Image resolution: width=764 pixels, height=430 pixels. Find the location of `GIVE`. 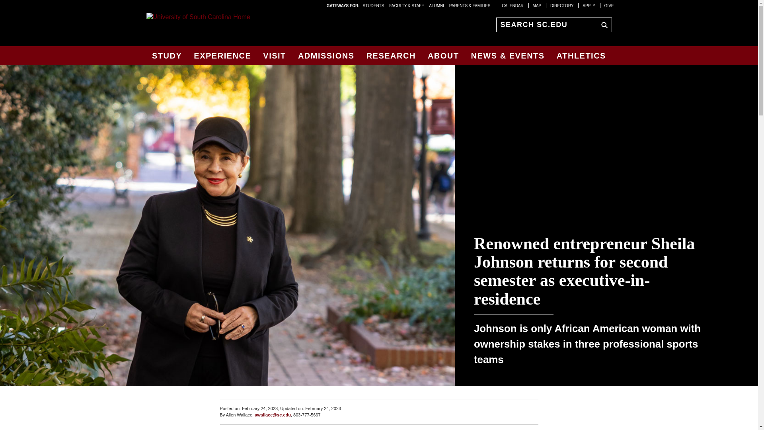

GIVE is located at coordinates (609, 5).